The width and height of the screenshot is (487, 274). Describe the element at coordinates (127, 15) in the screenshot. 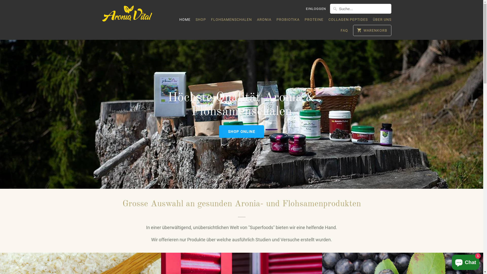

I see `Aronia Vital` at that location.